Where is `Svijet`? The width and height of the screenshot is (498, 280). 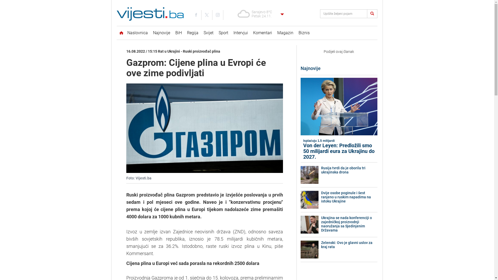
Svijet is located at coordinates (209, 33).